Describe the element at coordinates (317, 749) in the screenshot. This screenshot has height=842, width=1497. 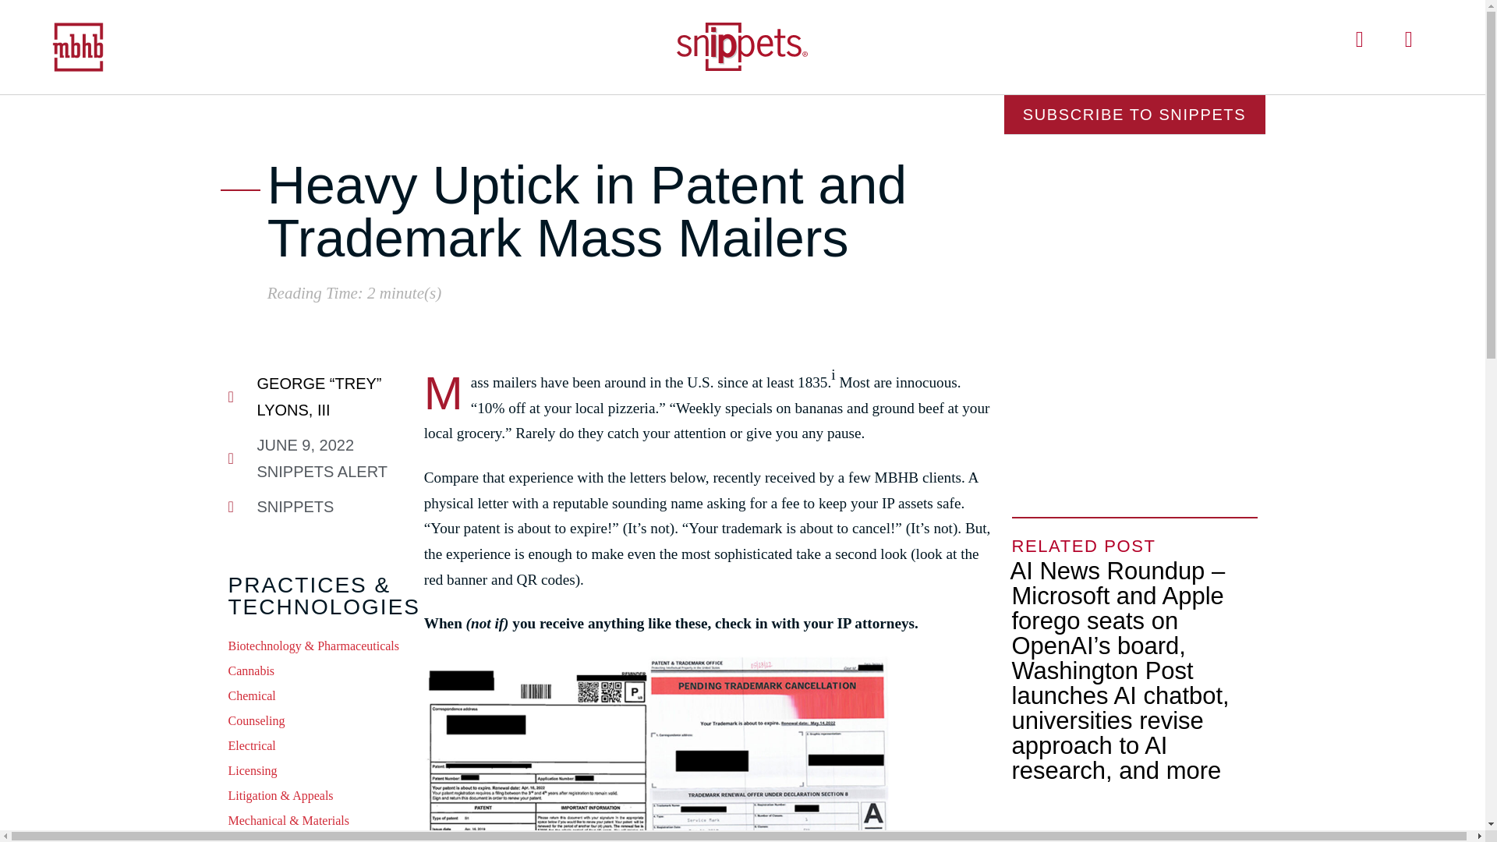
I see `Electrical` at that location.